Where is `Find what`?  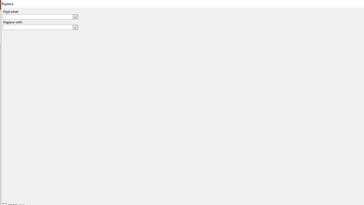
Find what is located at coordinates (38, 17).